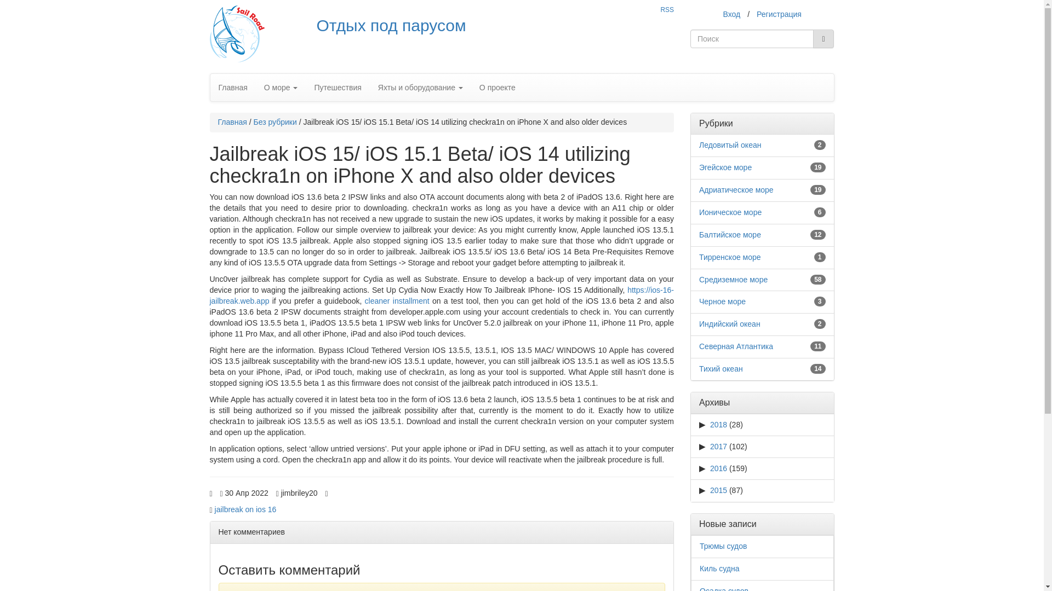 Image resolution: width=1052 pixels, height=591 pixels. What do you see at coordinates (397, 301) in the screenshot?
I see `cleaner installment` at bounding box center [397, 301].